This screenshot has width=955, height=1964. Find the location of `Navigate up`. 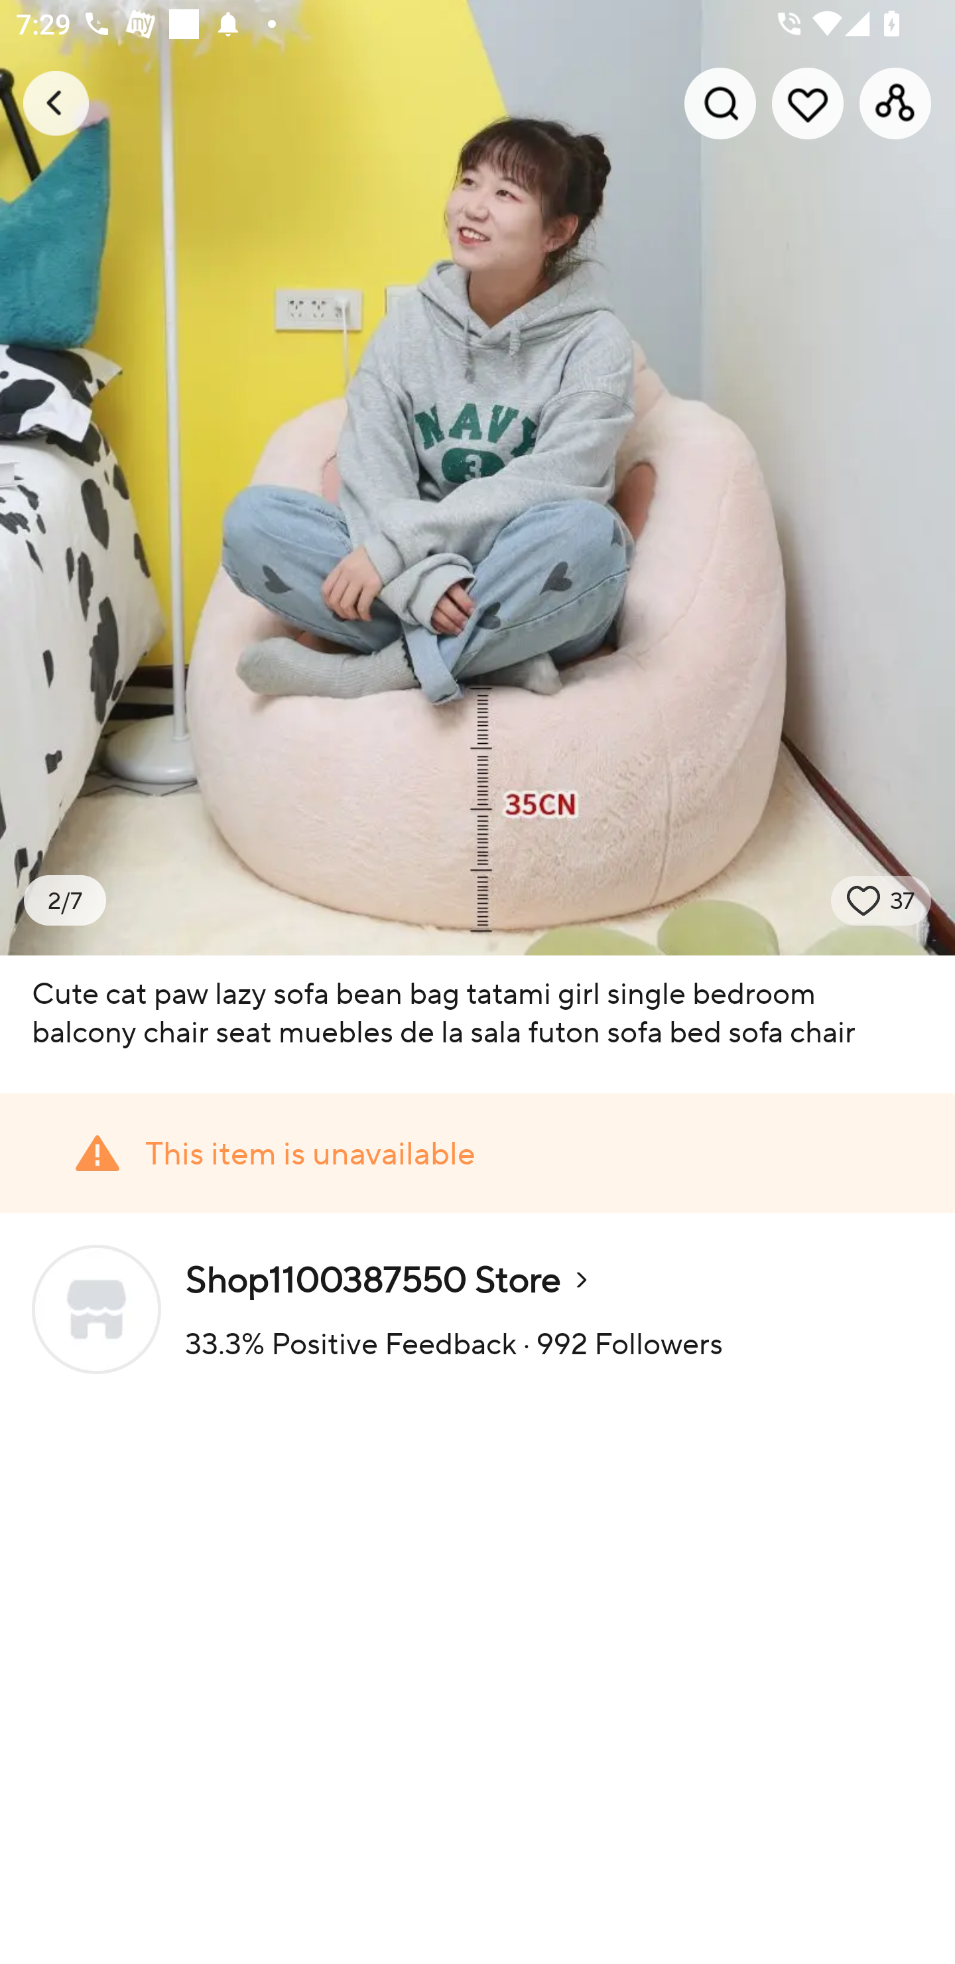

Navigate up is located at coordinates (56, 103).